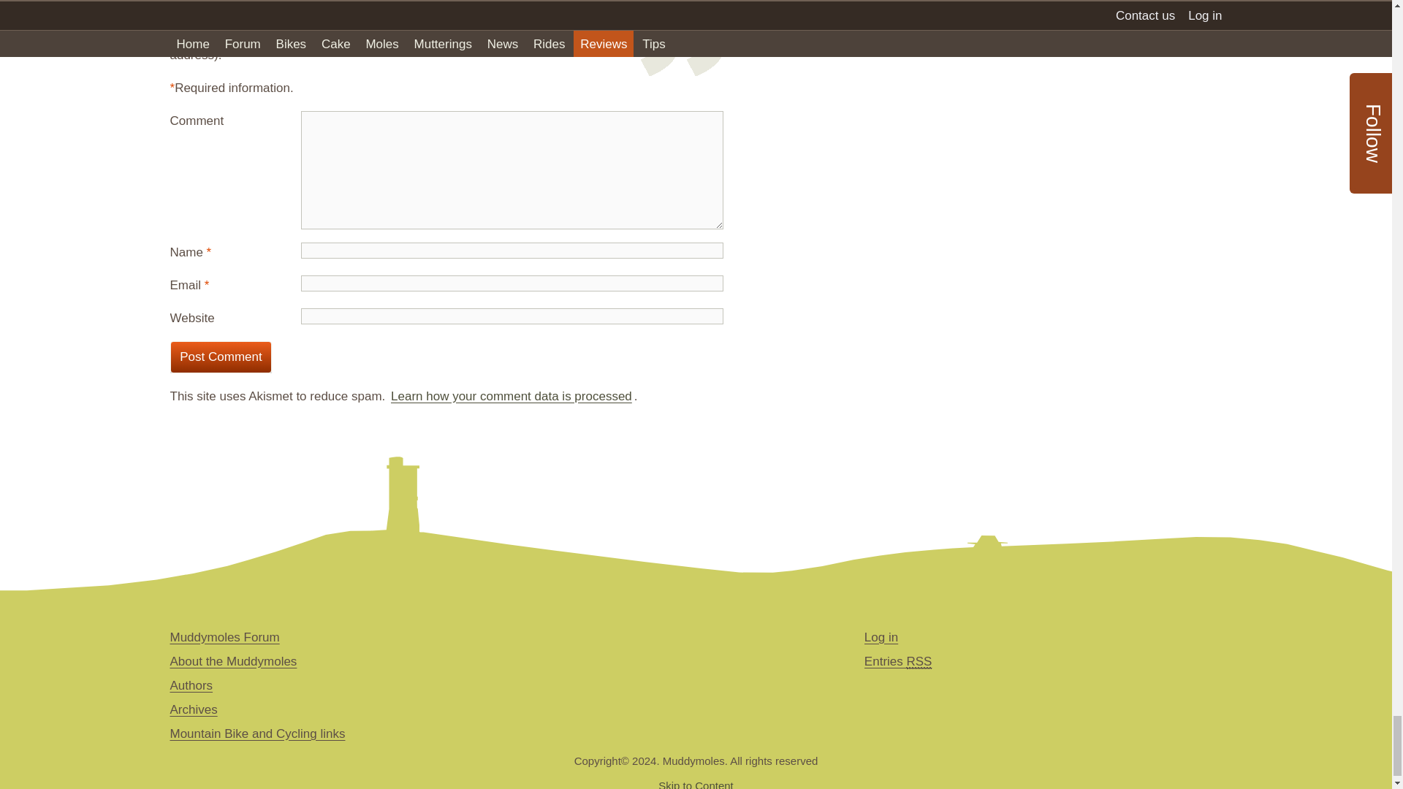  I want to click on Post Comment, so click(221, 357).